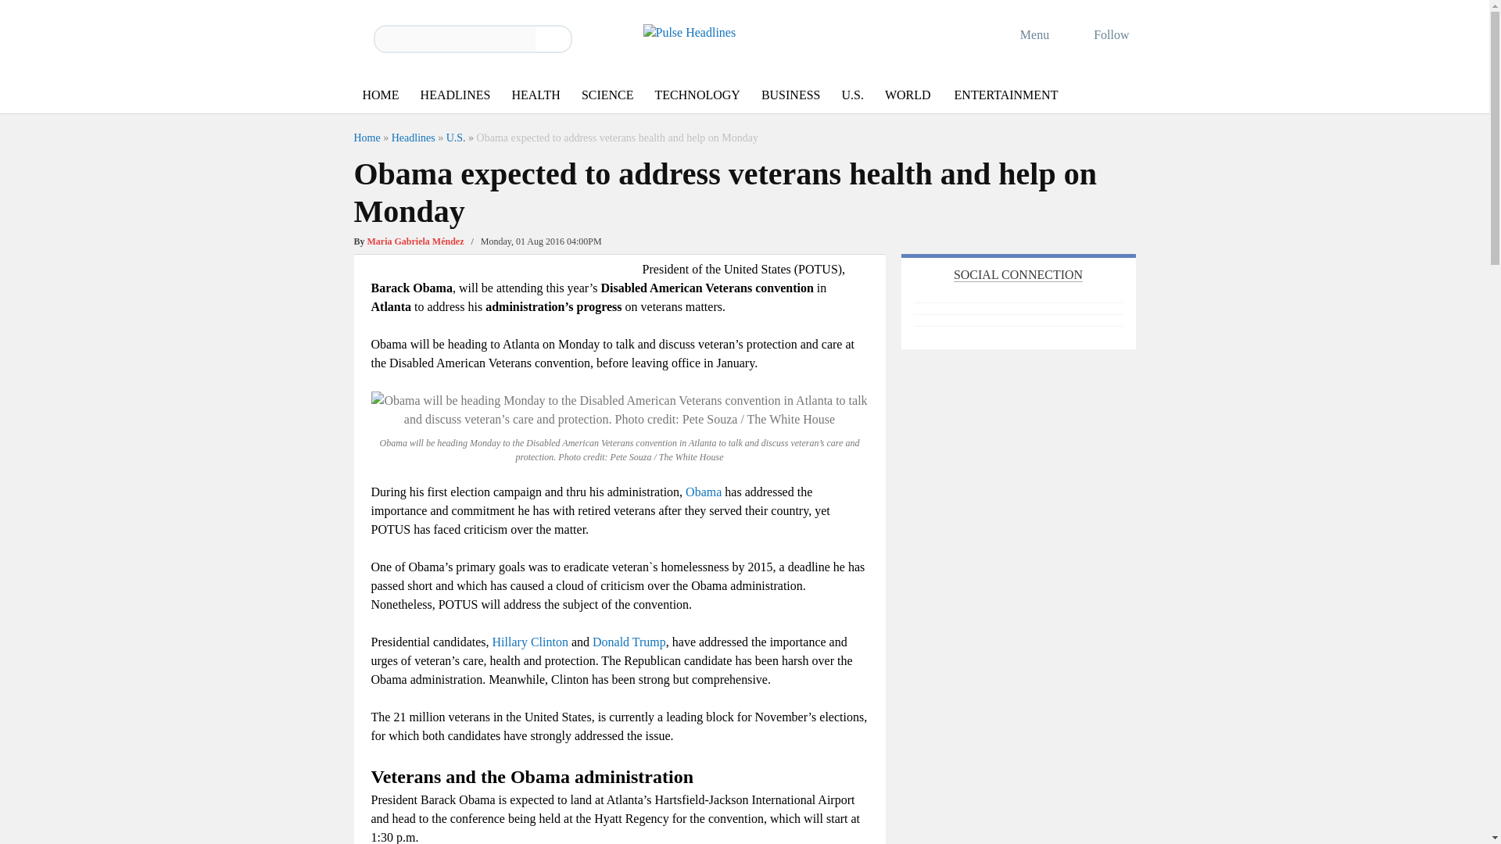 The image size is (1501, 844). I want to click on Menu, so click(1024, 34).